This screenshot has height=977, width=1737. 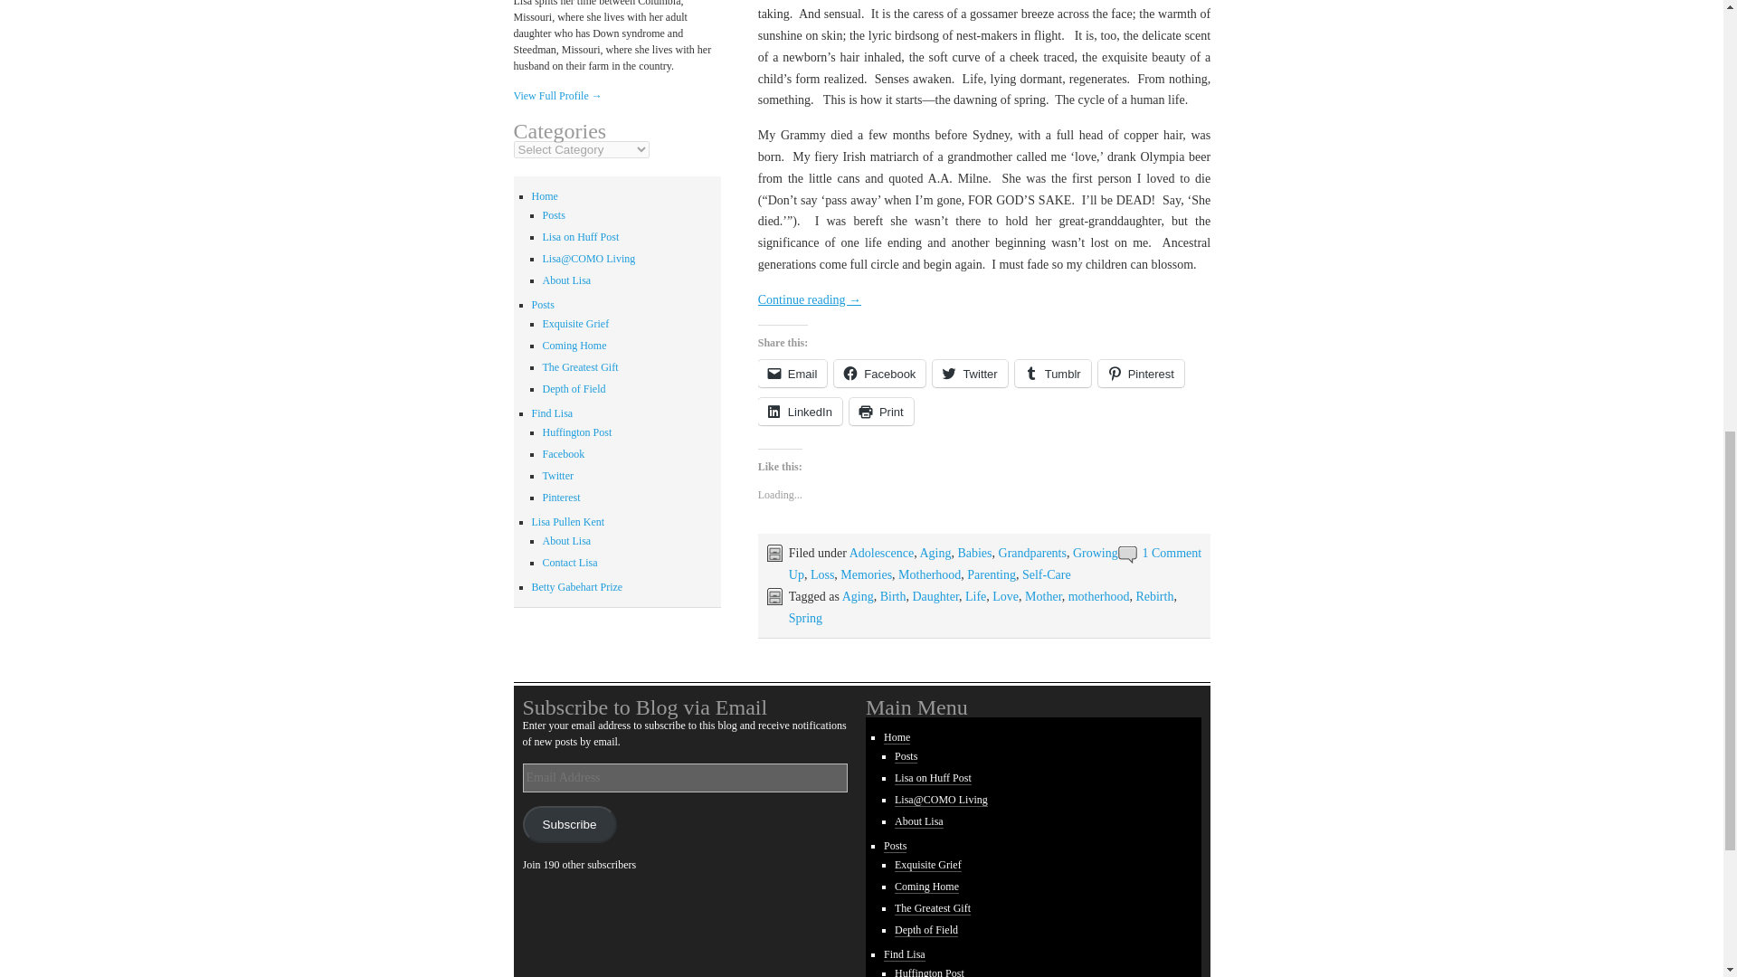 What do you see at coordinates (954, 563) in the screenshot?
I see `Growing Up` at bounding box center [954, 563].